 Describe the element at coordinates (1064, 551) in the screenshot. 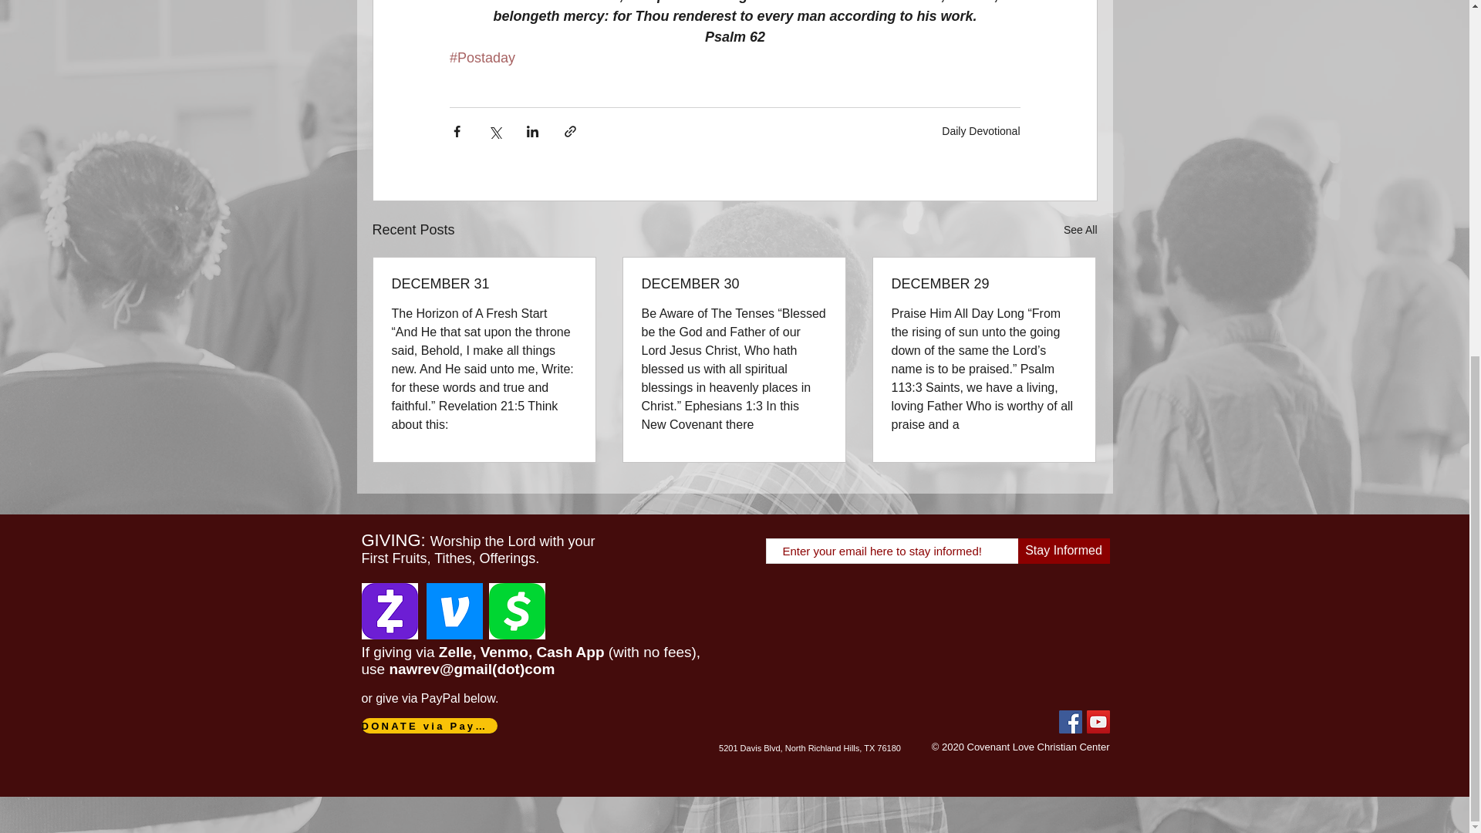

I see `Stay Informed` at that location.